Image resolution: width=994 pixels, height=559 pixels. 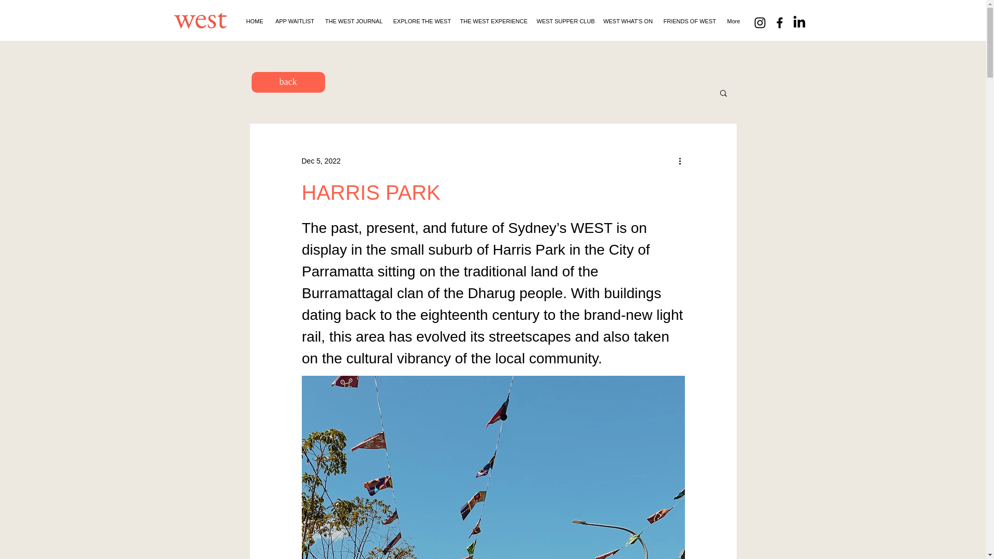 What do you see at coordinates (295, 21) in the screenshot?
I see `APP WAITLIST` at bounding box center [295, 21].